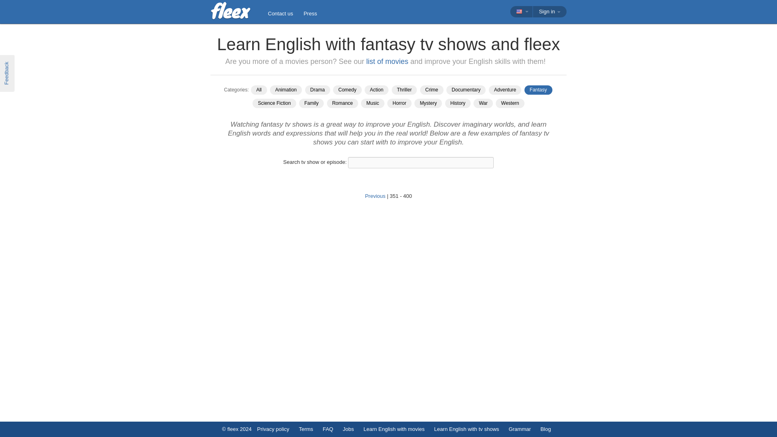 This screenshot has height=437, width=777. What do you see at coordinates (312, 103) in the screenshot?
I see `Family` at bounding box center [312, 103].